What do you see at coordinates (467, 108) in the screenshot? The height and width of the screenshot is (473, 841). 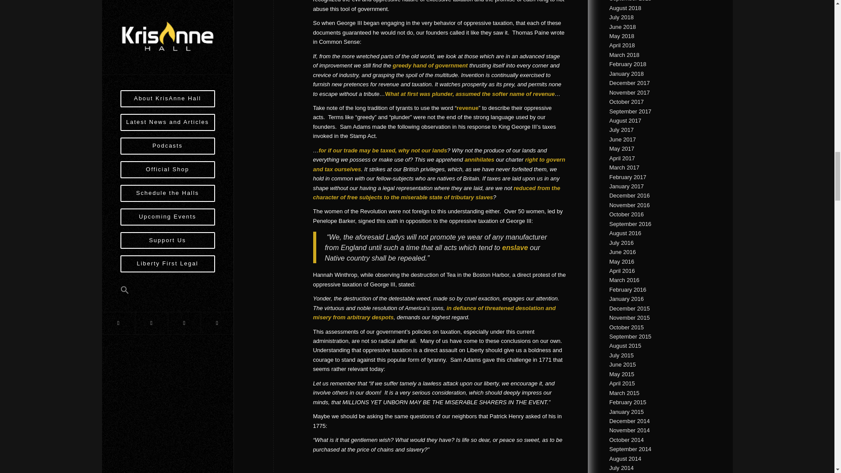 I see `revenue` at bounding box center [467, 108].